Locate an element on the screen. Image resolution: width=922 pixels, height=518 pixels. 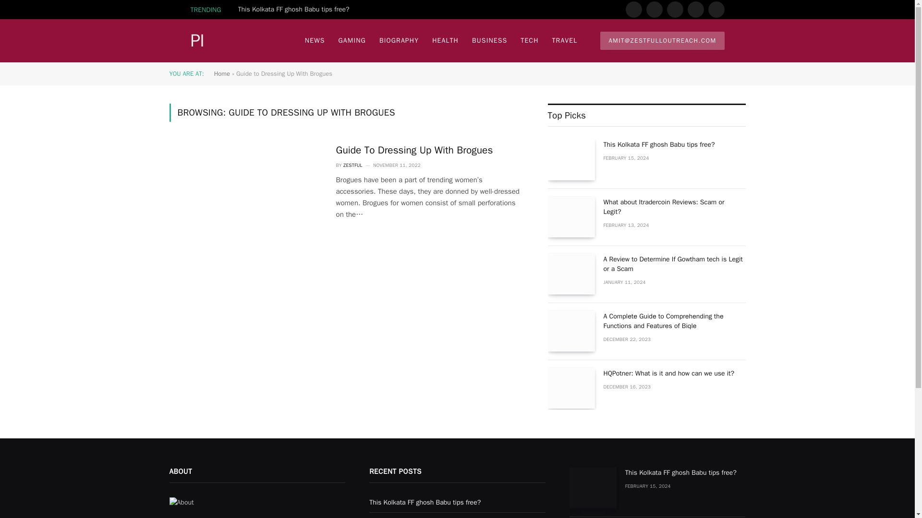
Facebook is located at coordinates (633, 10).